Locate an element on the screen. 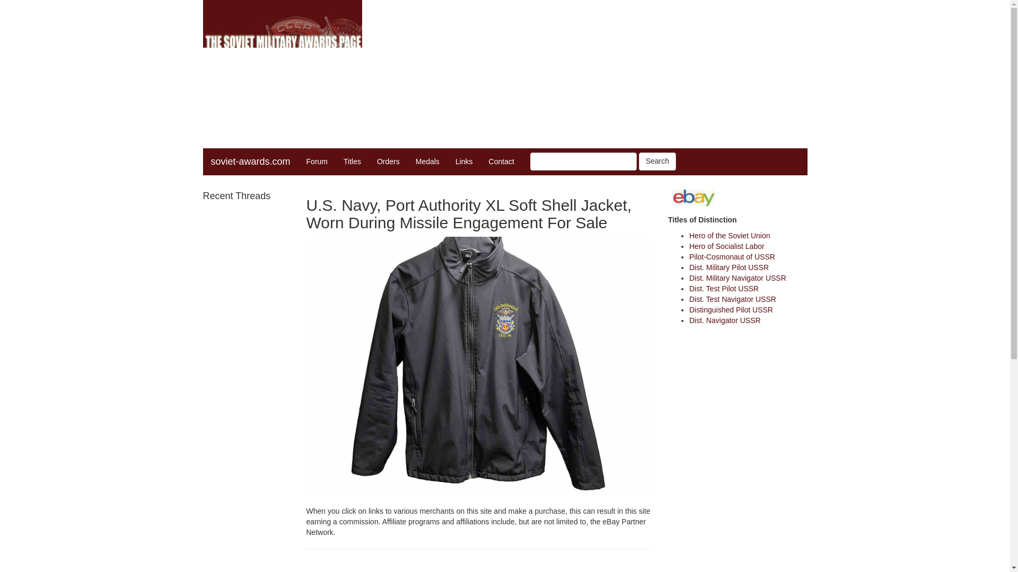 The width and height of the screenshot is (1018, 572). Distinguished Pilot USSR is located at coordinates (731, 309).